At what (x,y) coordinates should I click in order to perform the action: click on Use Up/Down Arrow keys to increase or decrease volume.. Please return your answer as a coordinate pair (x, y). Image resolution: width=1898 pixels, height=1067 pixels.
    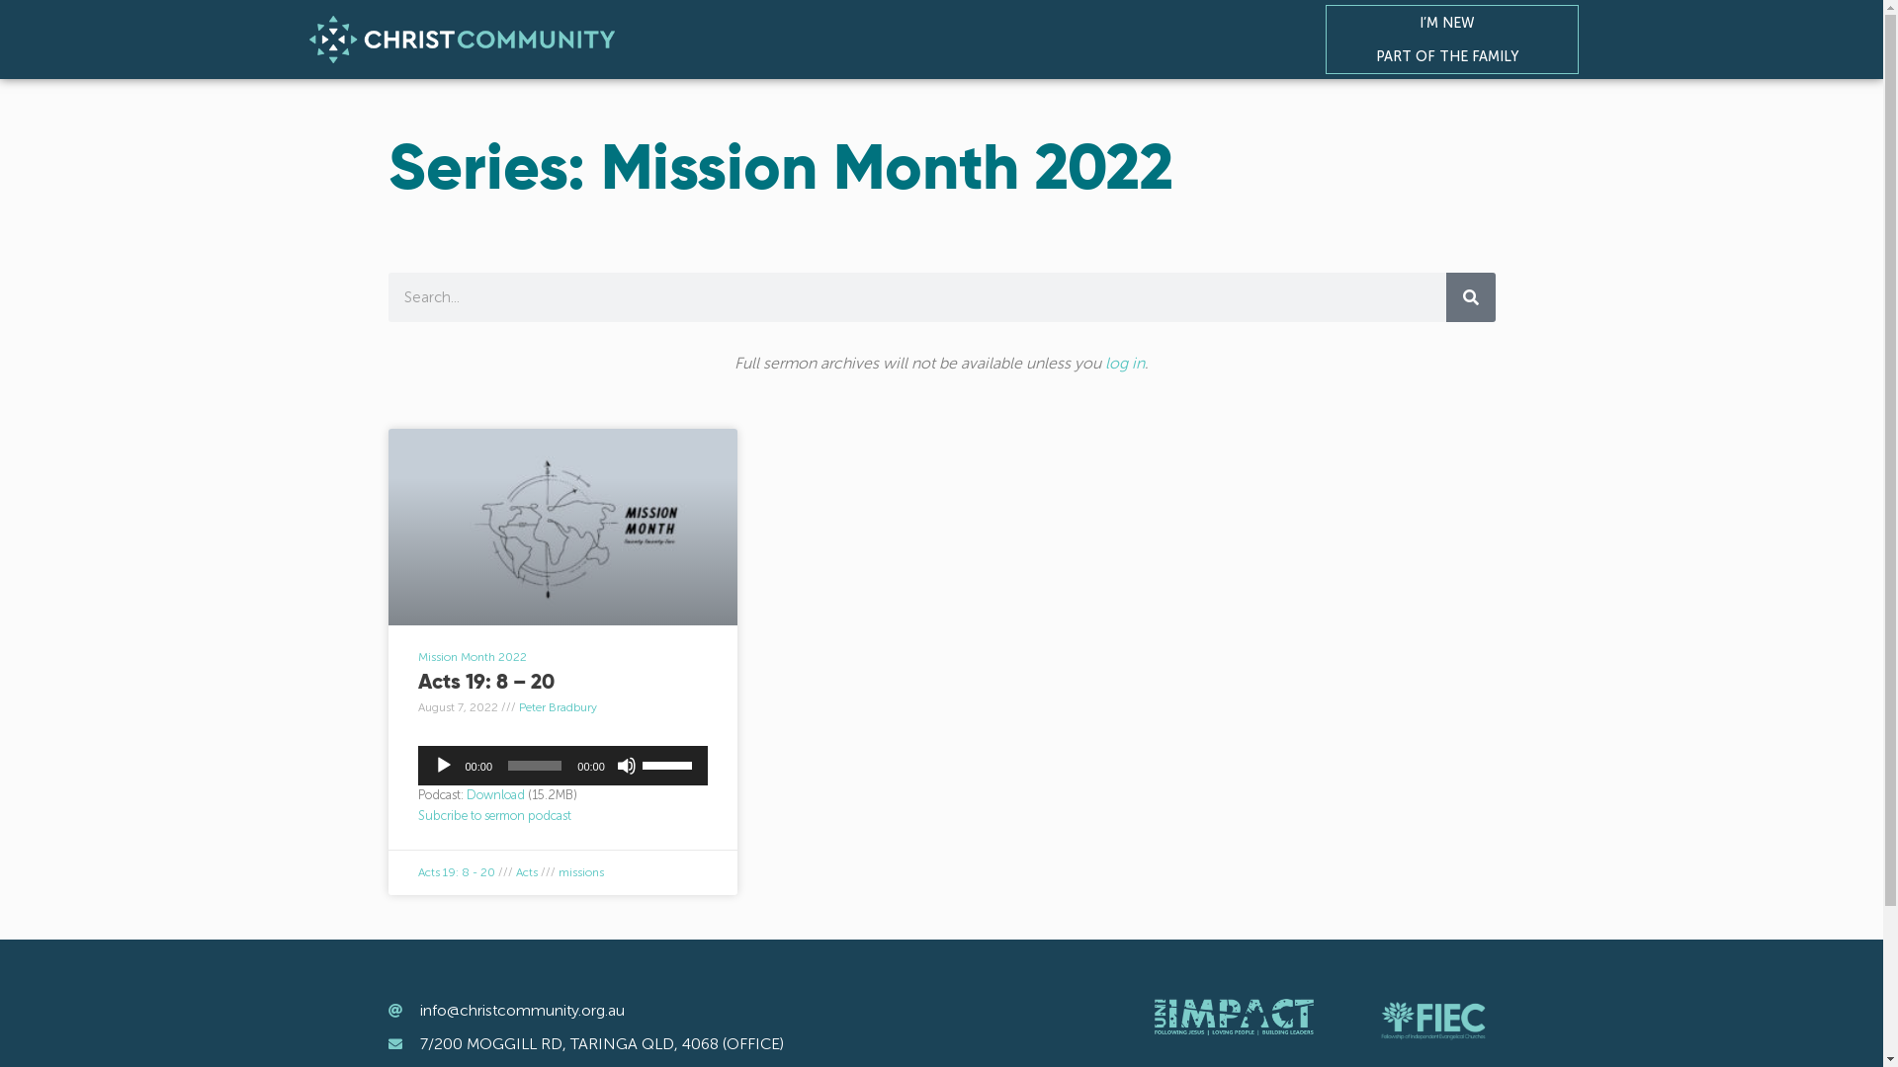
    Looking at the image, I should click on (670, 764).